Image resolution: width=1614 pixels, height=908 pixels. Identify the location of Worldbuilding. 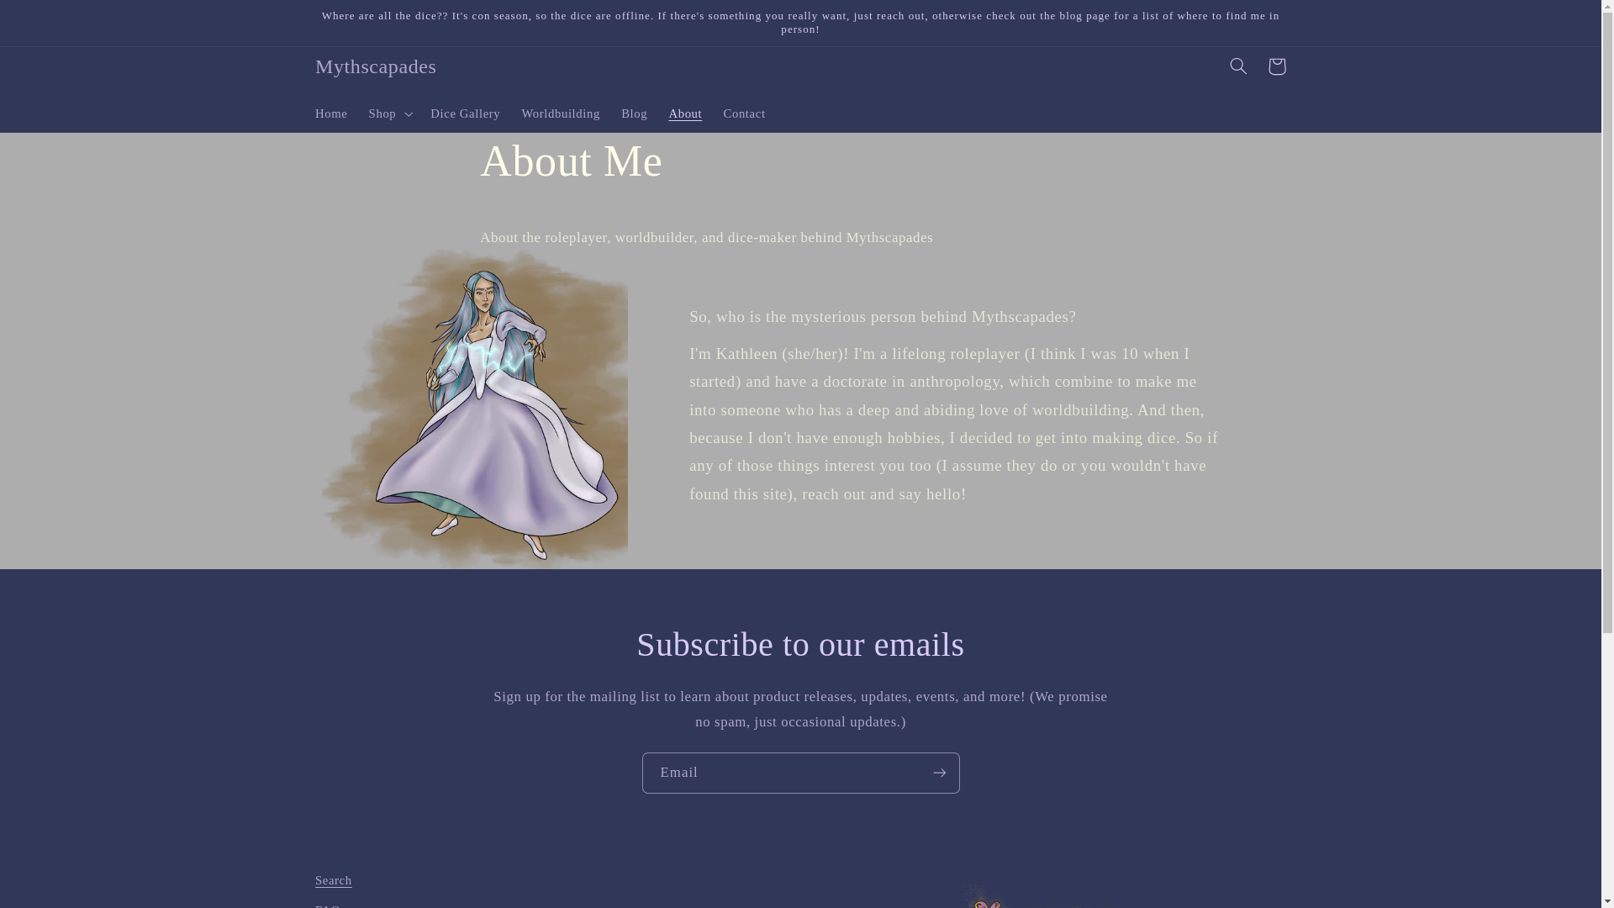
(562, 113).